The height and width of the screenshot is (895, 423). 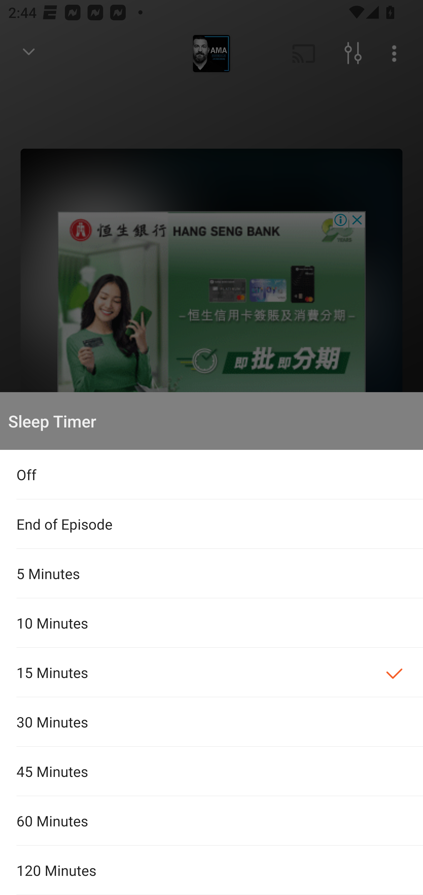 I want to click on Off, so click(x=211, y=475).